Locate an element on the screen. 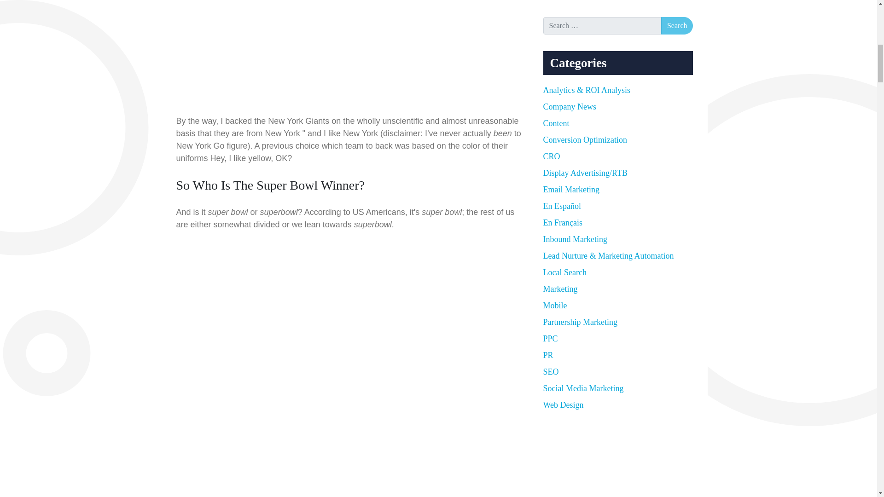 This screenshot has height=497, width=884. image is located at coordinates (349, 44).